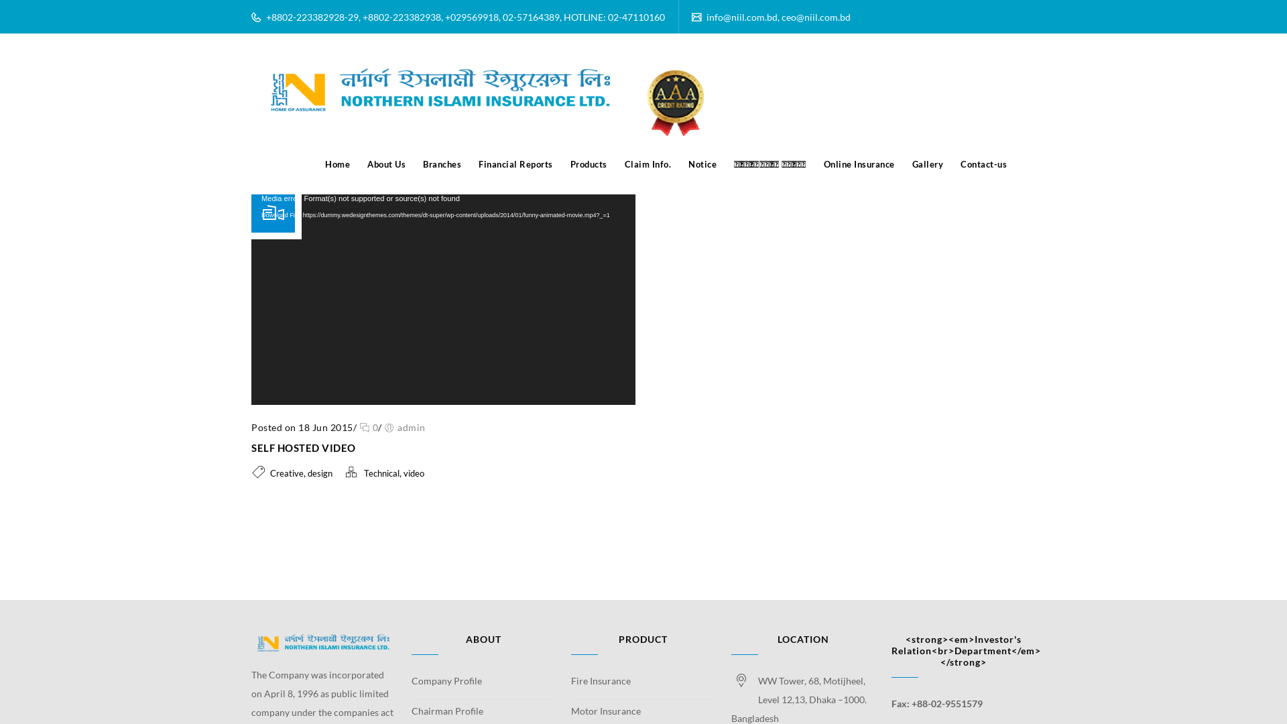 The image size is (1287, 724). I want to click on Products, so click(589, 164).